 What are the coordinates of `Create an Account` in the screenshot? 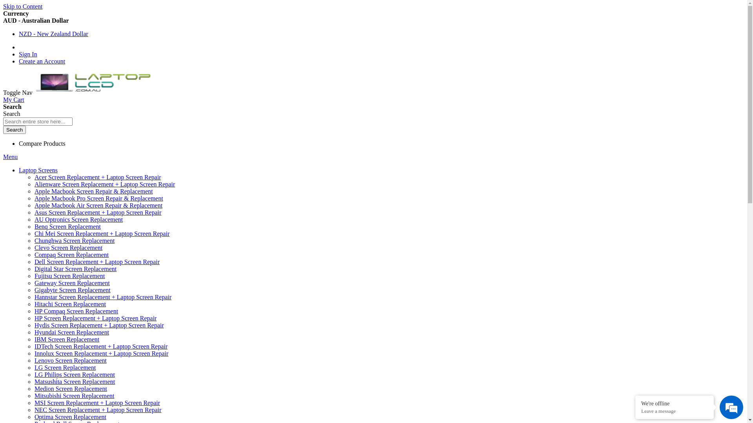 It's located at (42, 61).